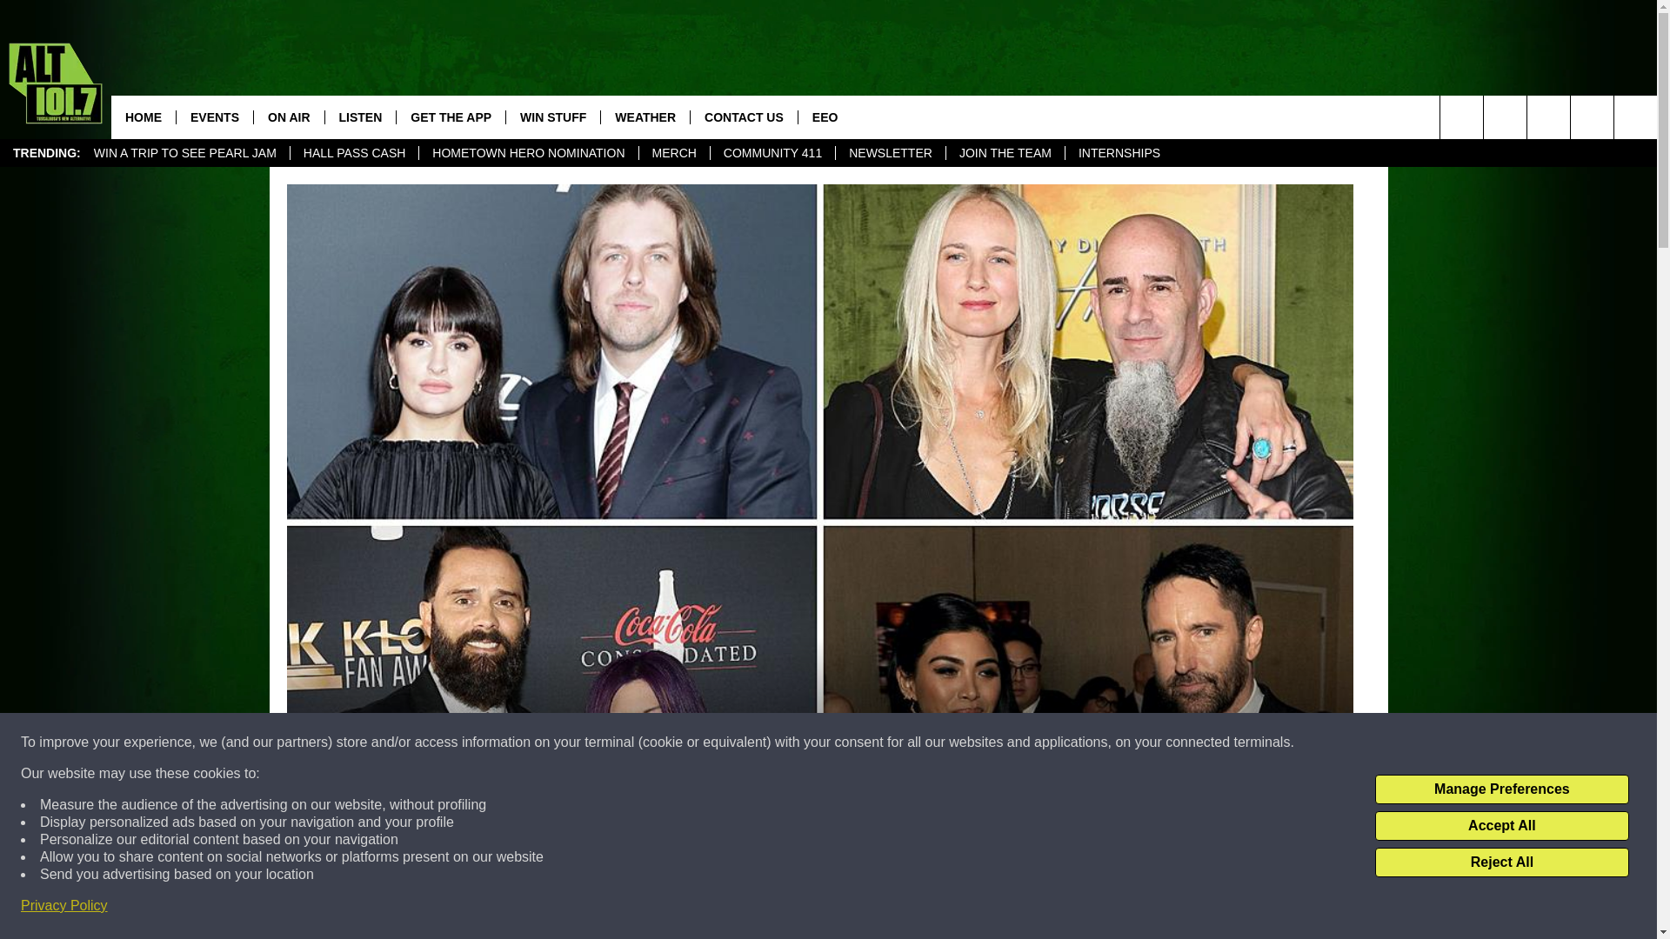 Image resolution: width=1670 pixels, height=939 pixels. I want to click on LISTEN, so click(360, 117).